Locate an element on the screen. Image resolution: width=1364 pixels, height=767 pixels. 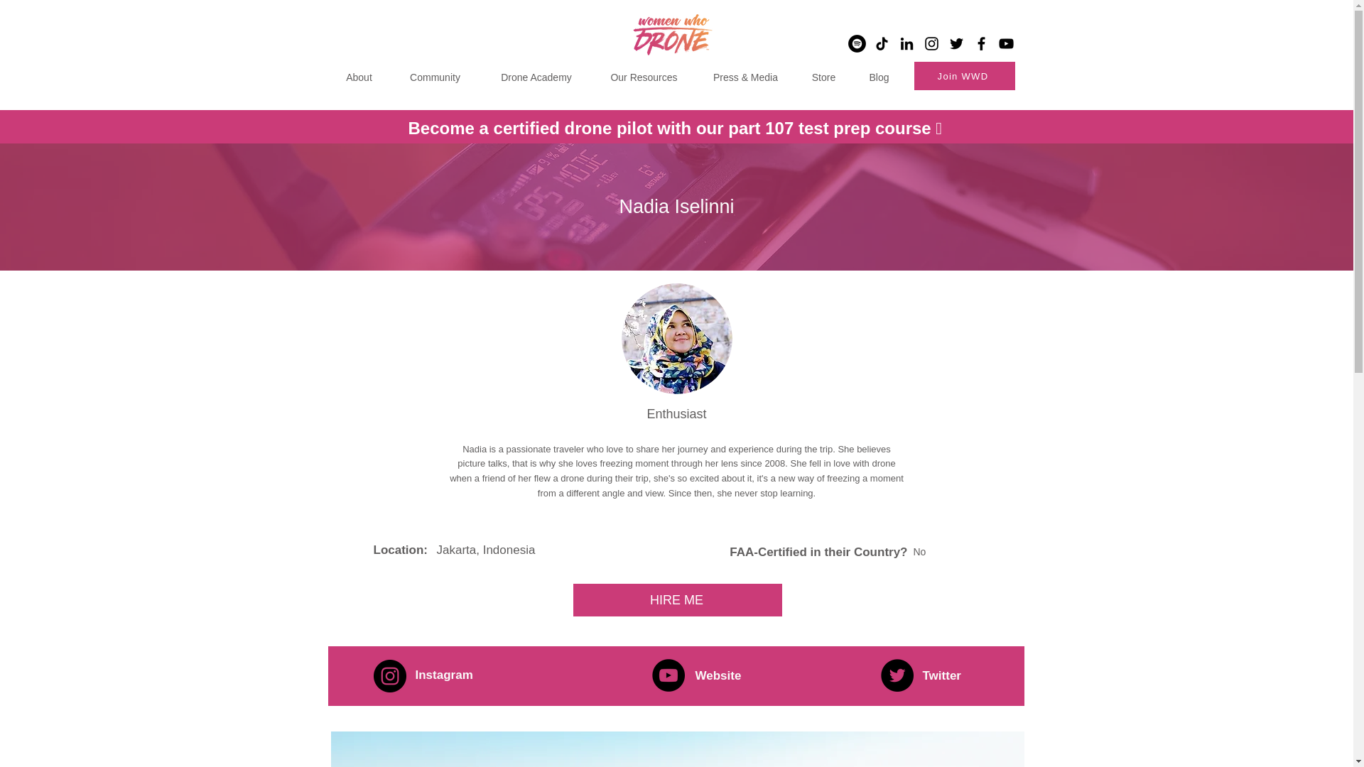
Our Resources is located at coordinates (644, 70).